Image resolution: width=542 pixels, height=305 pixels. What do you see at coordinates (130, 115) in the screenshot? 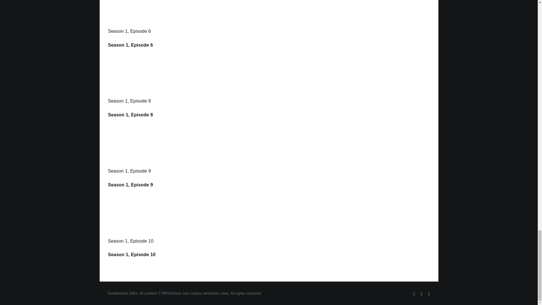
I see `Season 1, Episode 8` at bounding box center [130, 115].